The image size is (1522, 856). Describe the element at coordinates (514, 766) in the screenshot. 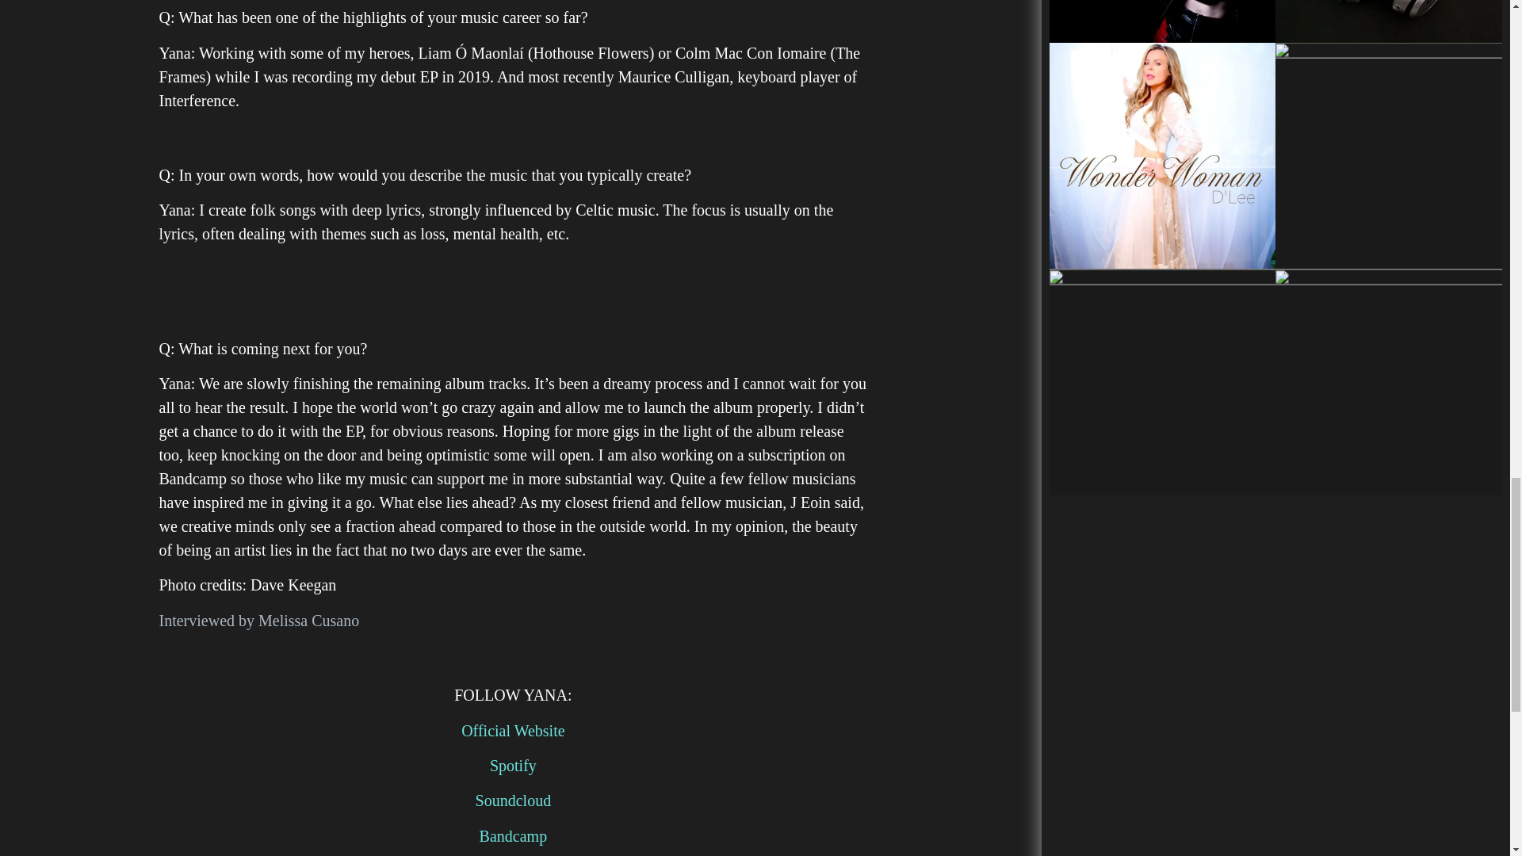

I see `Spotify` at that location.